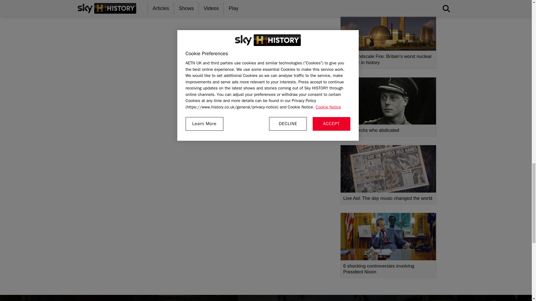 The width and height of the screenshot is (536, 301). Describe the element at coordinates (388, 107) in the screenshot. I see `6 monarchs who abdicated` at that location.